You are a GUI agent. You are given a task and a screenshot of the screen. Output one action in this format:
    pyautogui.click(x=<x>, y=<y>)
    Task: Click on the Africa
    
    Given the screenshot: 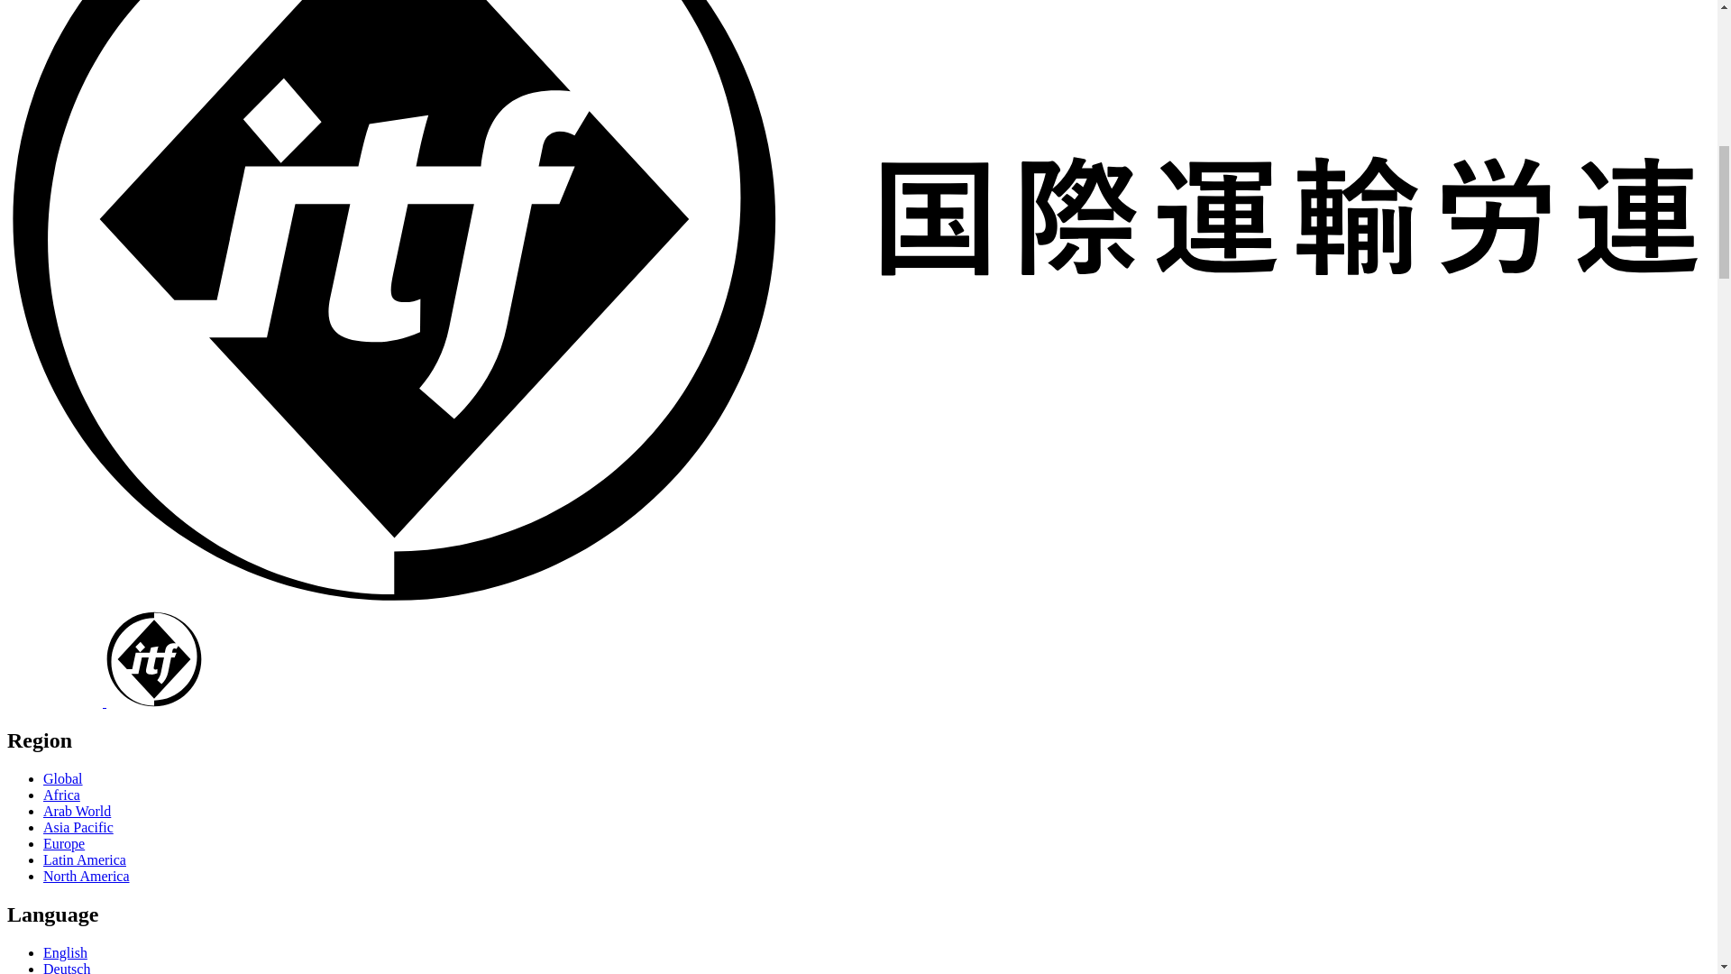 What is the action you would take?
    pyautogui.click(x=61, y=794)
    